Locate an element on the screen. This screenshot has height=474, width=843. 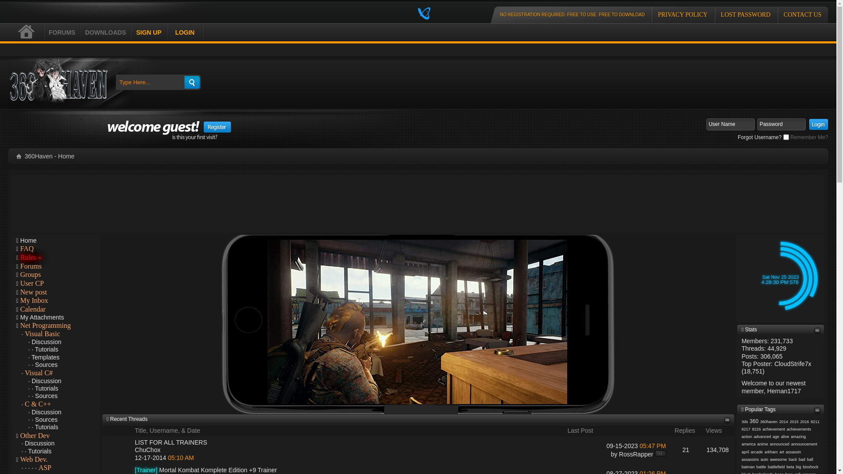
360 is located at coordinates (754, 421).